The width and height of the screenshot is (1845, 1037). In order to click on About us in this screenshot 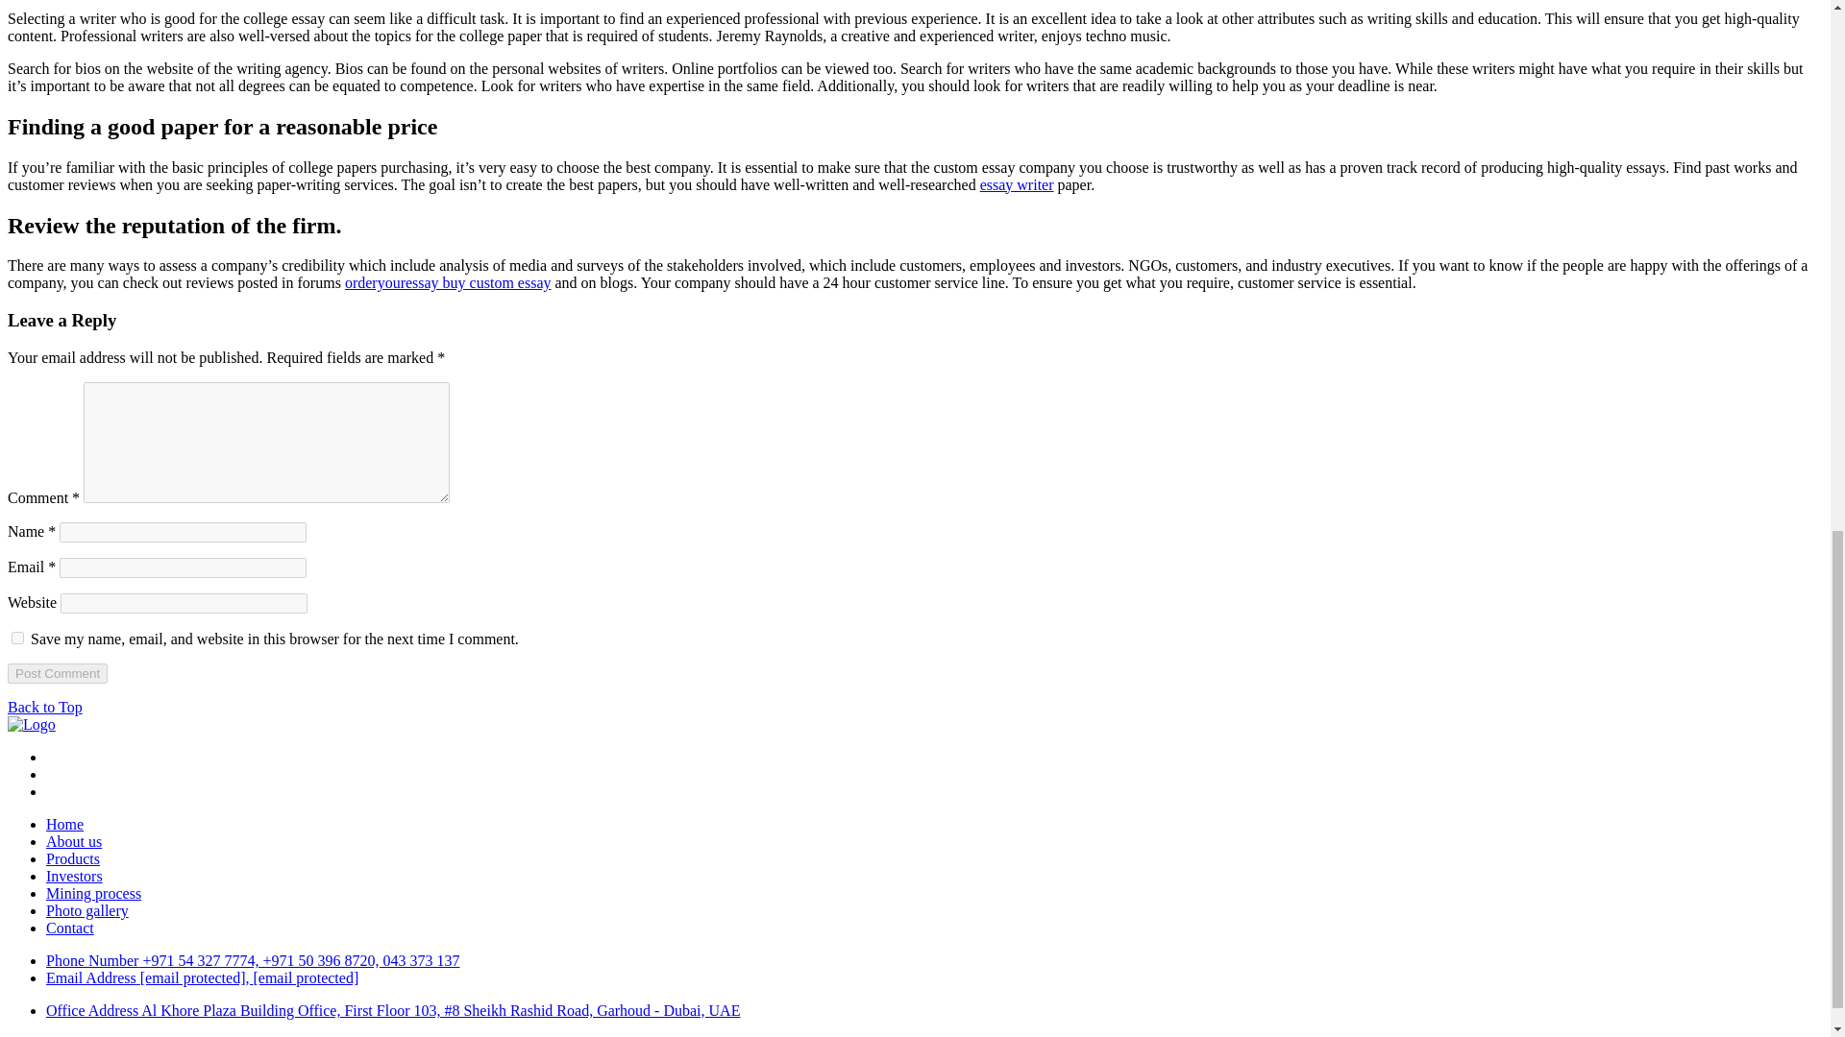, I will do `click(73, 841)`.